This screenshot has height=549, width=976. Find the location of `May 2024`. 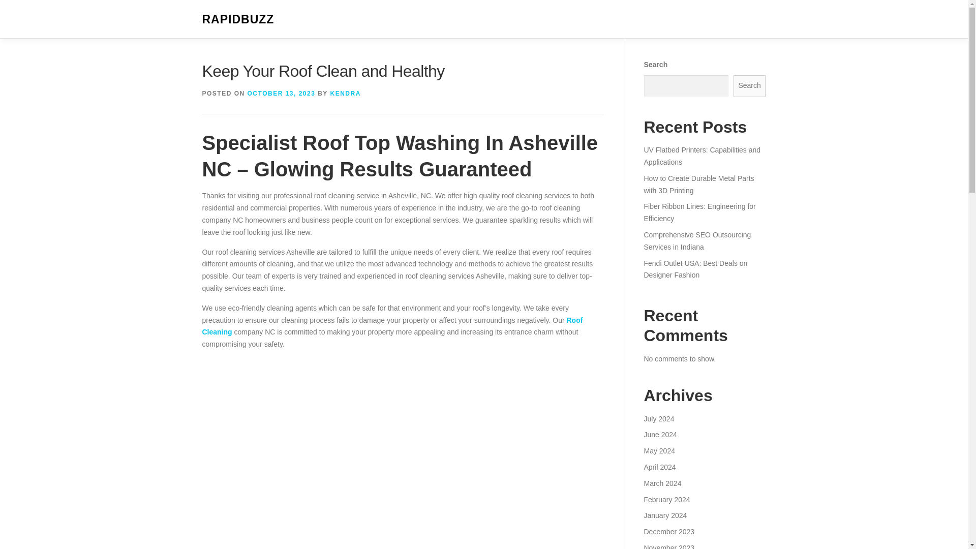

May 2024 is located at coordinates (659, 451).